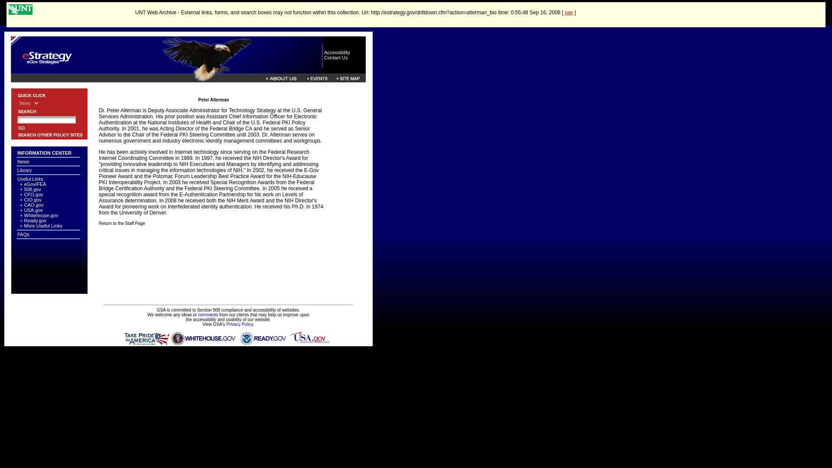  I want to click on link to USA.gov, so click(310, 334).